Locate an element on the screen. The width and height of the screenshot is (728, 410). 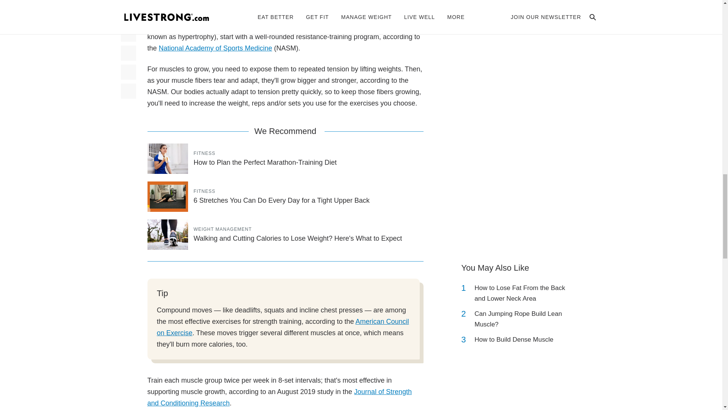
American Council on Exercise is located at coordinates (283, 327).